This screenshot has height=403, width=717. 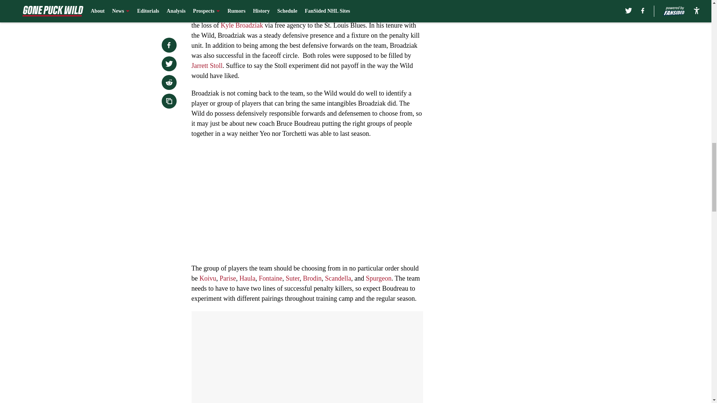 What do you see at coordinates (243, 25) in the screenshot?
I see `Kyle Broadziak` at bounding box center [243, 25].